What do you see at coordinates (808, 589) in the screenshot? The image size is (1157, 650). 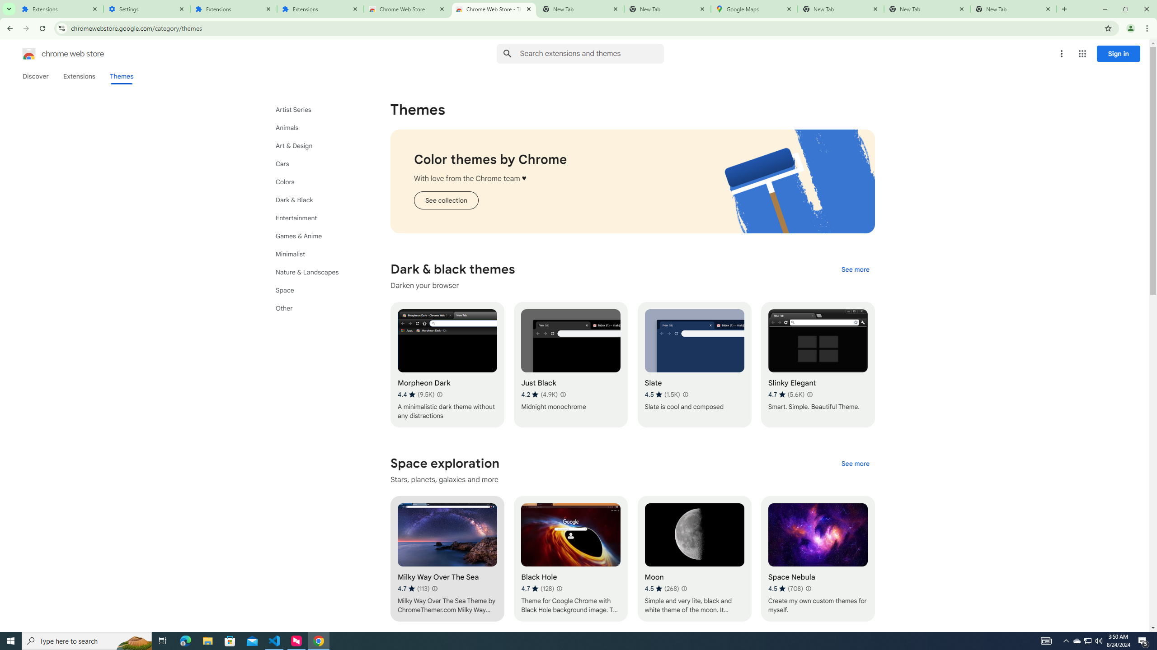 I see `Learn more about results and reviews "Space Nebula"` at bounding box center [808, 589].